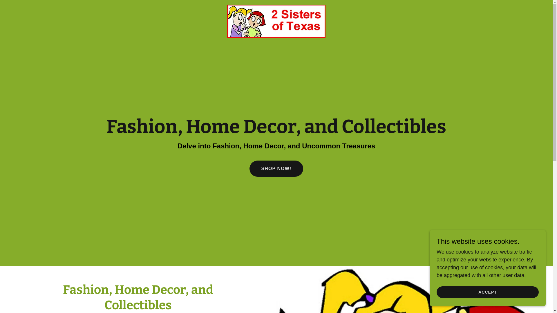  What do you see at coordinates (488, 292) in the screenshot?
I see `ACCEPT` at bounding box center [488, 292].